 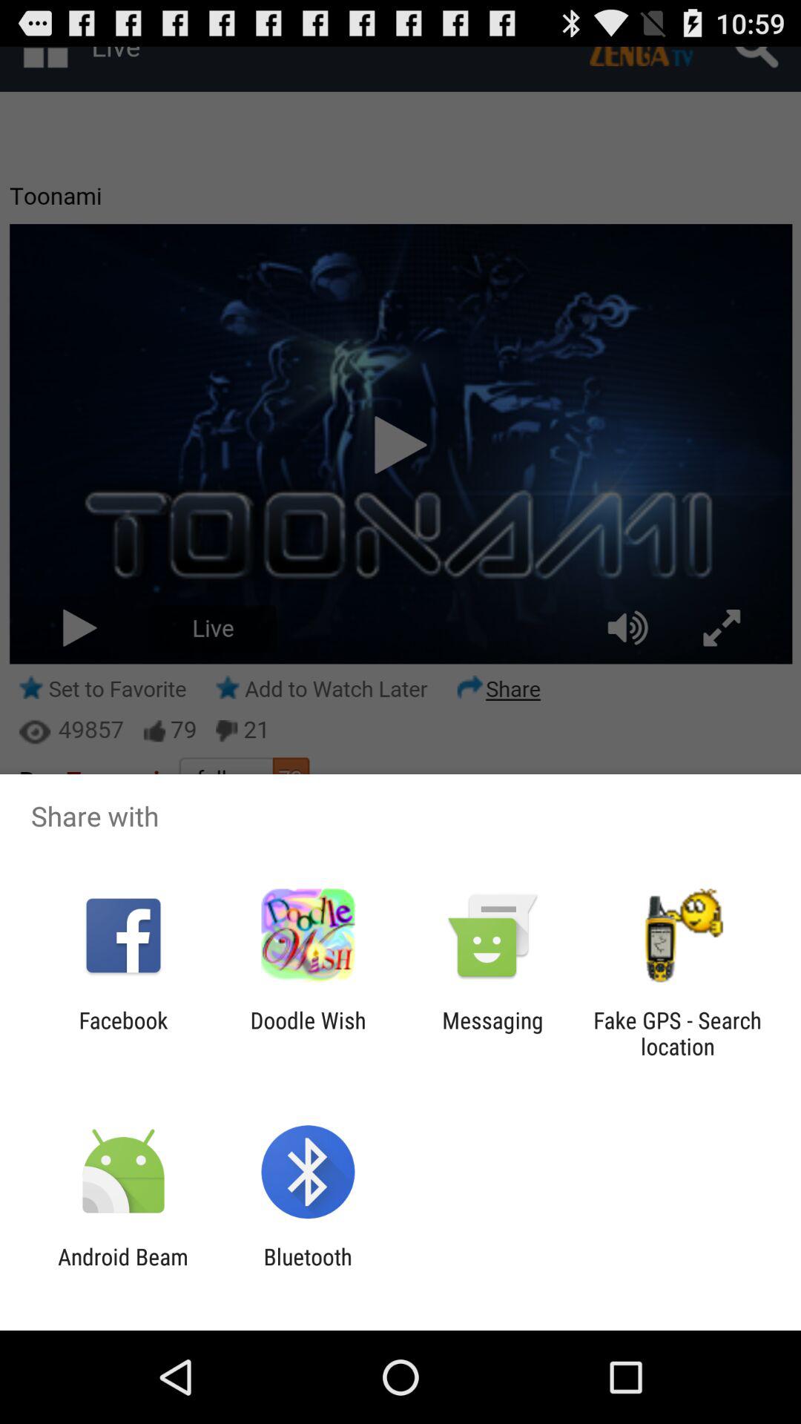 What do you see at coordinates (123, 1270) in the screenshot?
I see `turn on android beam app` at bounding box center [123, 1270].